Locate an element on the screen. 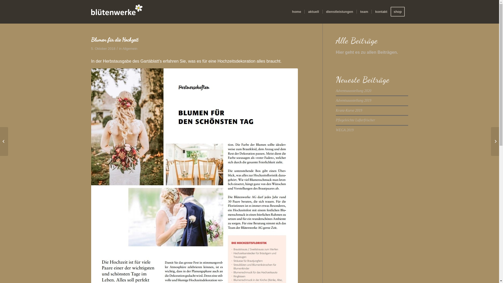  shop is located at coordinates (399, 12).